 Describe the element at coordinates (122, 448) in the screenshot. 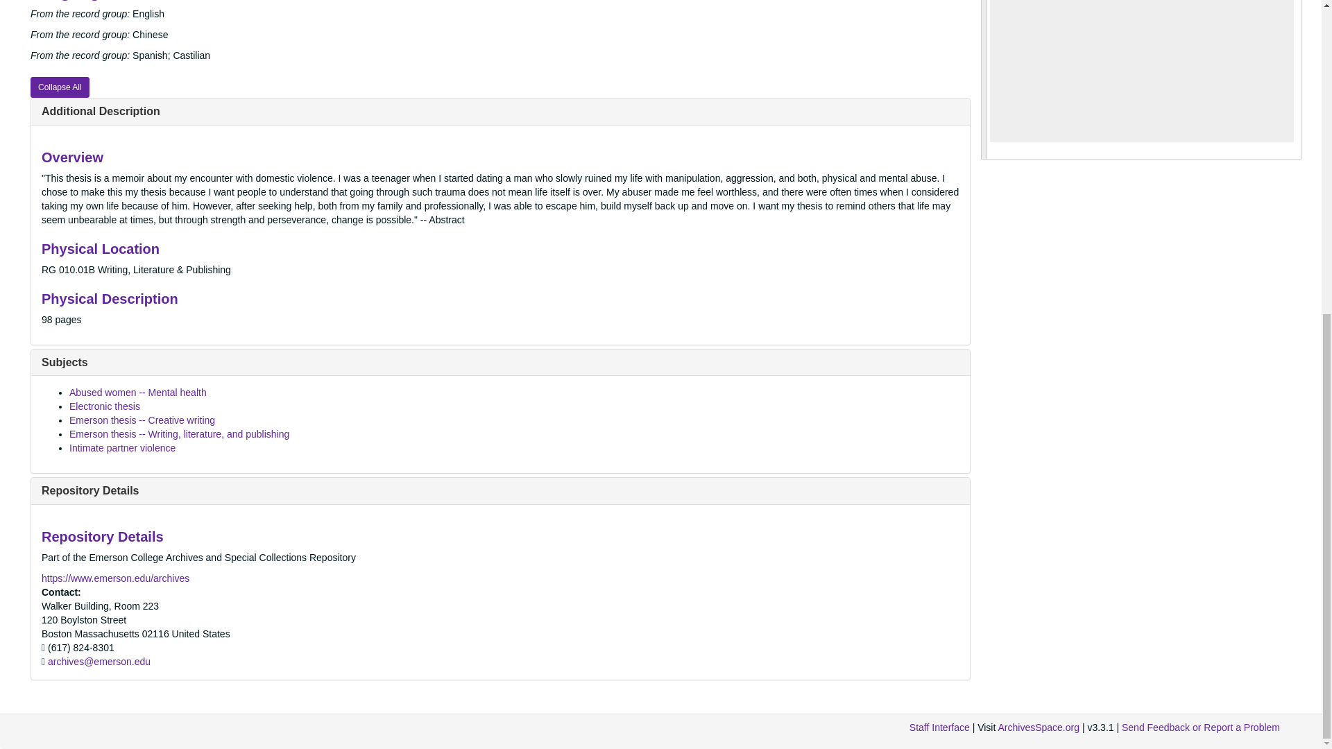

I see `Intimate partner violence` at that location.